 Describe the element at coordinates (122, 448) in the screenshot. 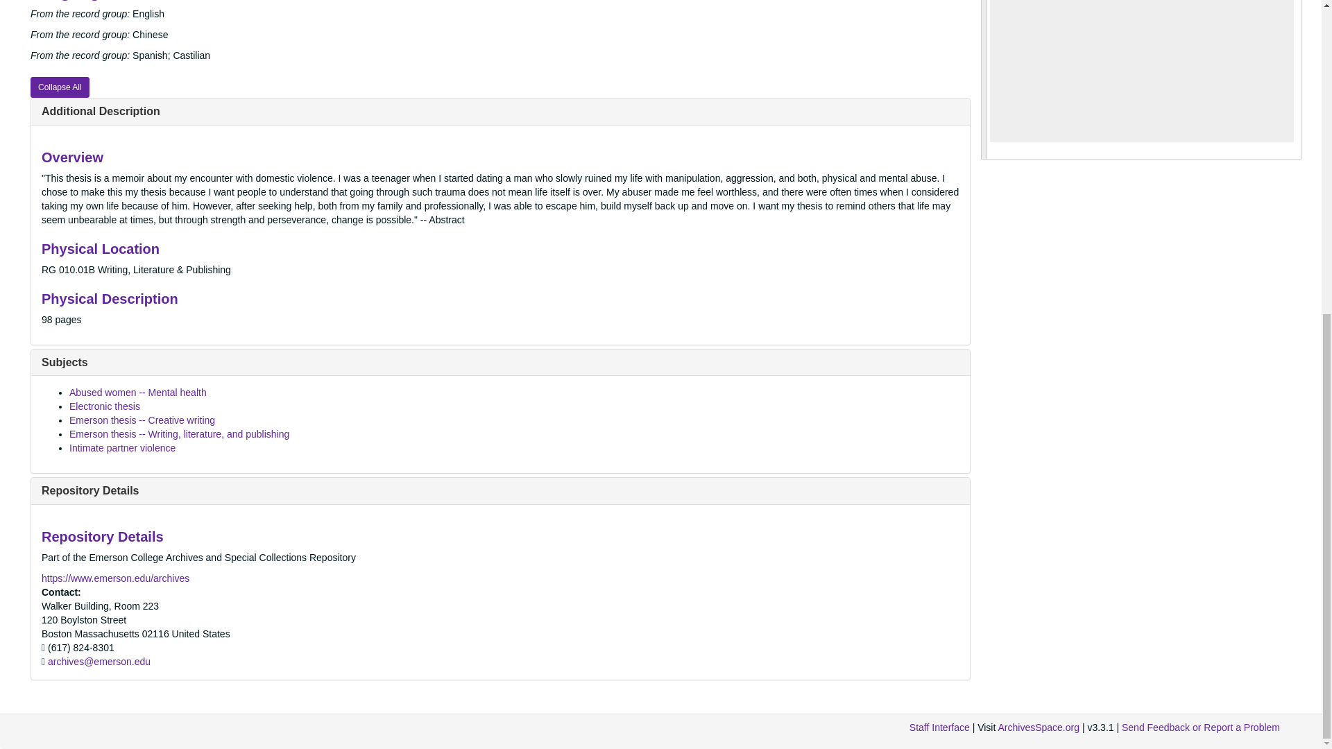

I see `Intimate partner violence` at that location.